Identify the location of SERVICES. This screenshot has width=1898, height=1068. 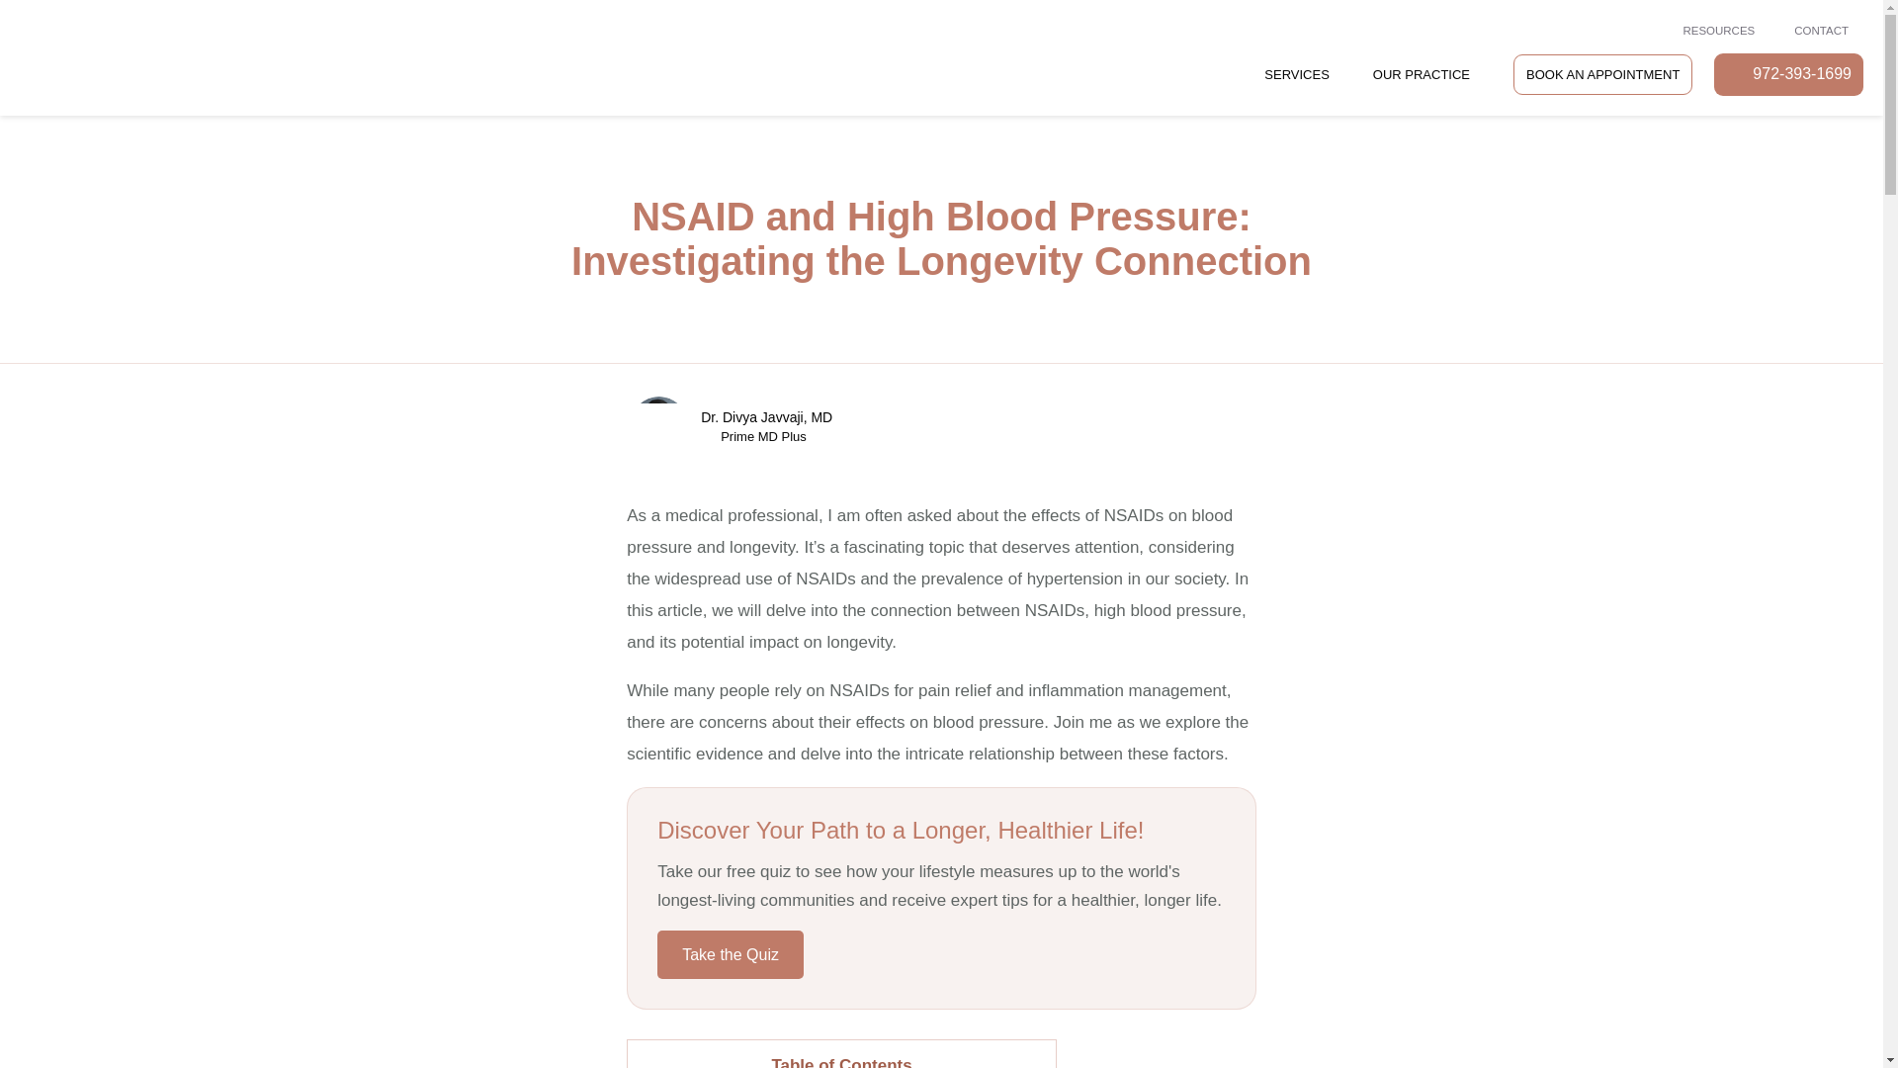
(1297, 73).